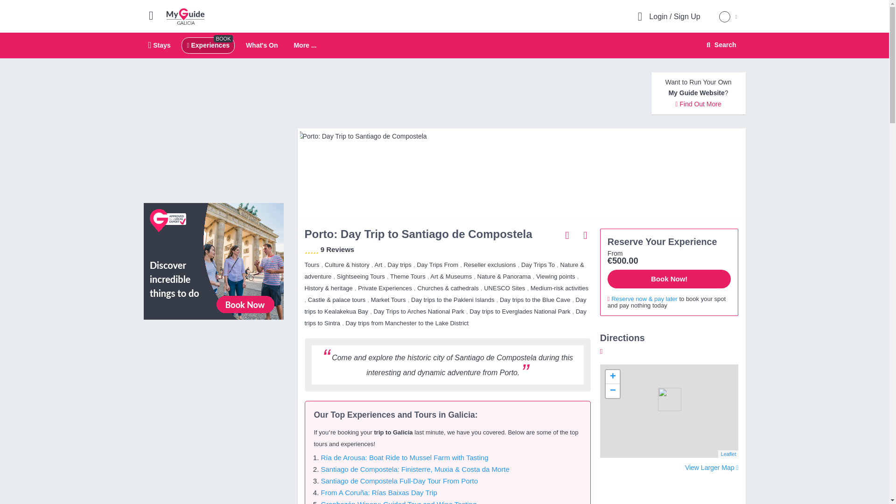  I want to click on Zoom out, so click(612, 391).